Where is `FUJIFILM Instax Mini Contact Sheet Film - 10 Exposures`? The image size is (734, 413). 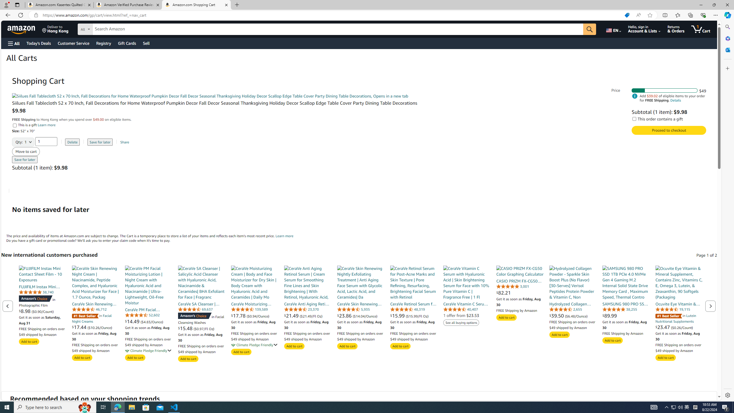
FUJIFILM Instax Mini Contact Sheet Film - 10 Exposures is located at coordinates (42, 274).